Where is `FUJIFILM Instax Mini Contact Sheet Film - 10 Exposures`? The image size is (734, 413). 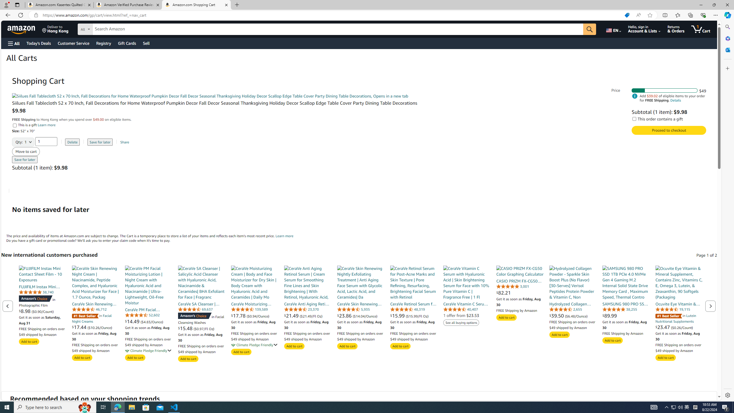
FUJIFILM Instax Mini Contact Sheet Film - 10 Exposures is located at coordinates (42, 274).